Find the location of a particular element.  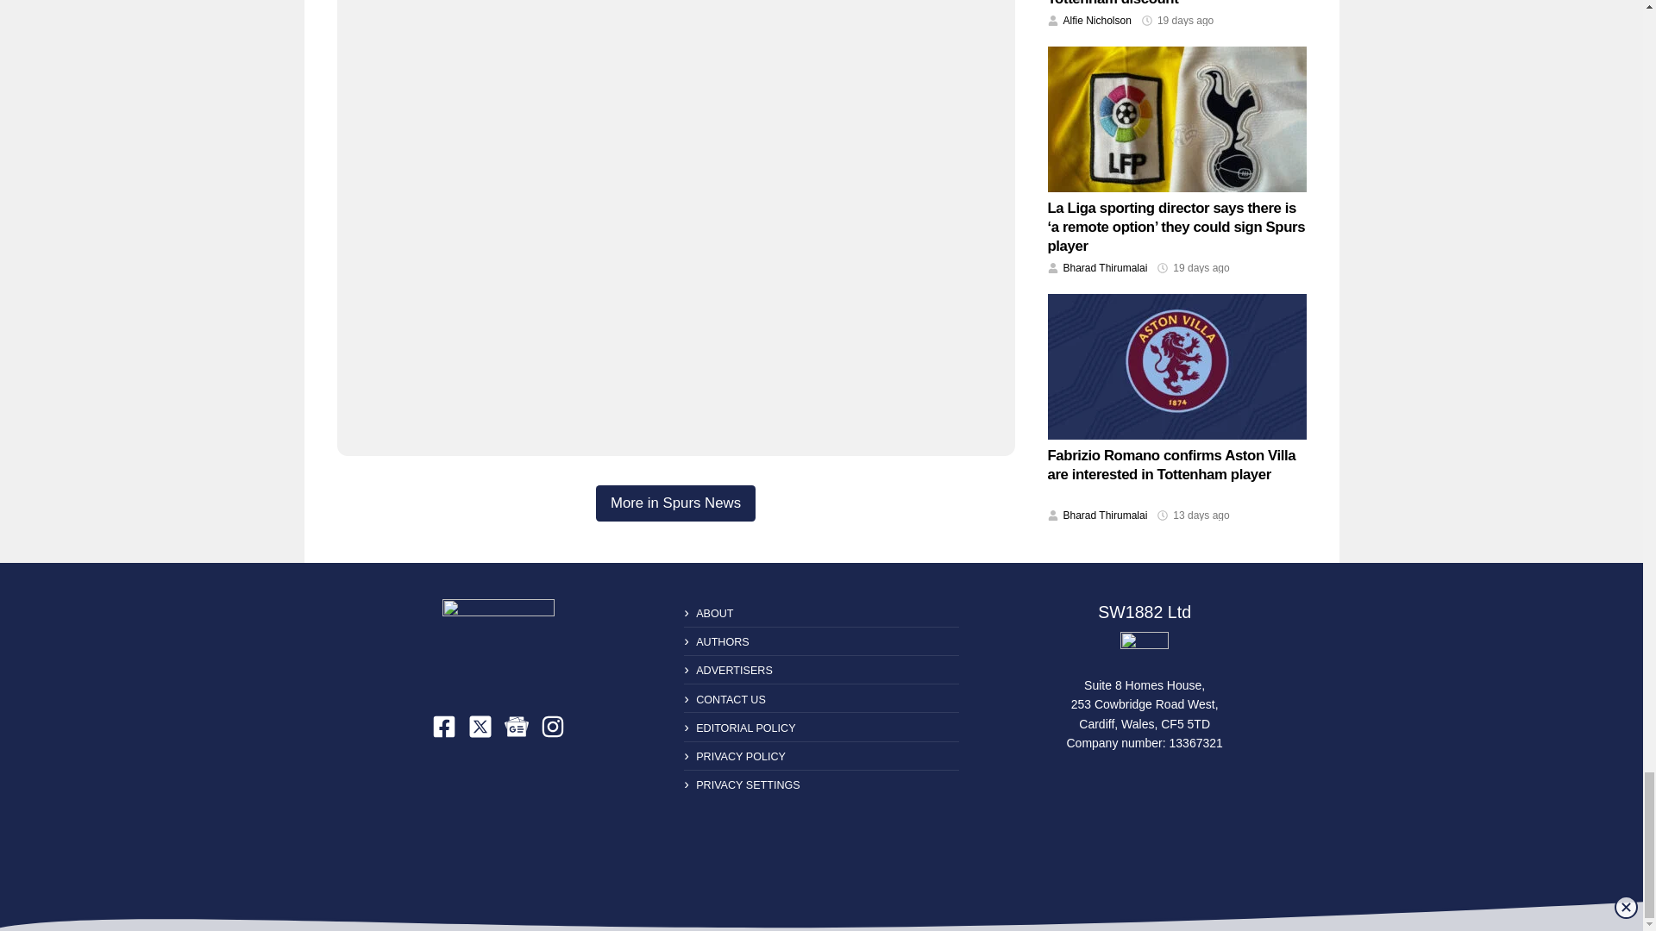

The Spurs Web - Tottenham Hotspur Football News on Facebook is located at coordinates (444, 726).